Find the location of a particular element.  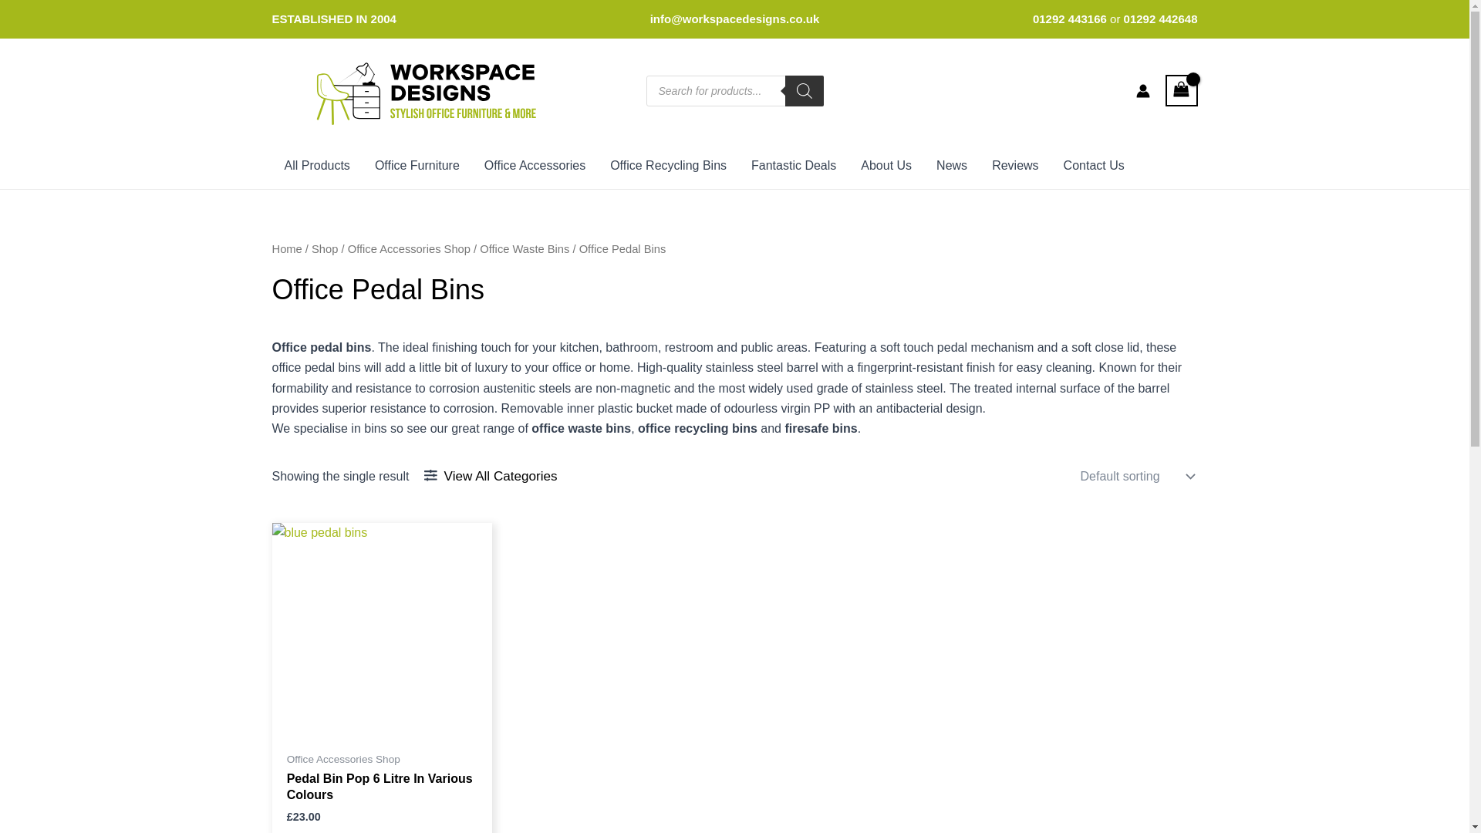

Contact Us is located at coordinates (1094, 165).